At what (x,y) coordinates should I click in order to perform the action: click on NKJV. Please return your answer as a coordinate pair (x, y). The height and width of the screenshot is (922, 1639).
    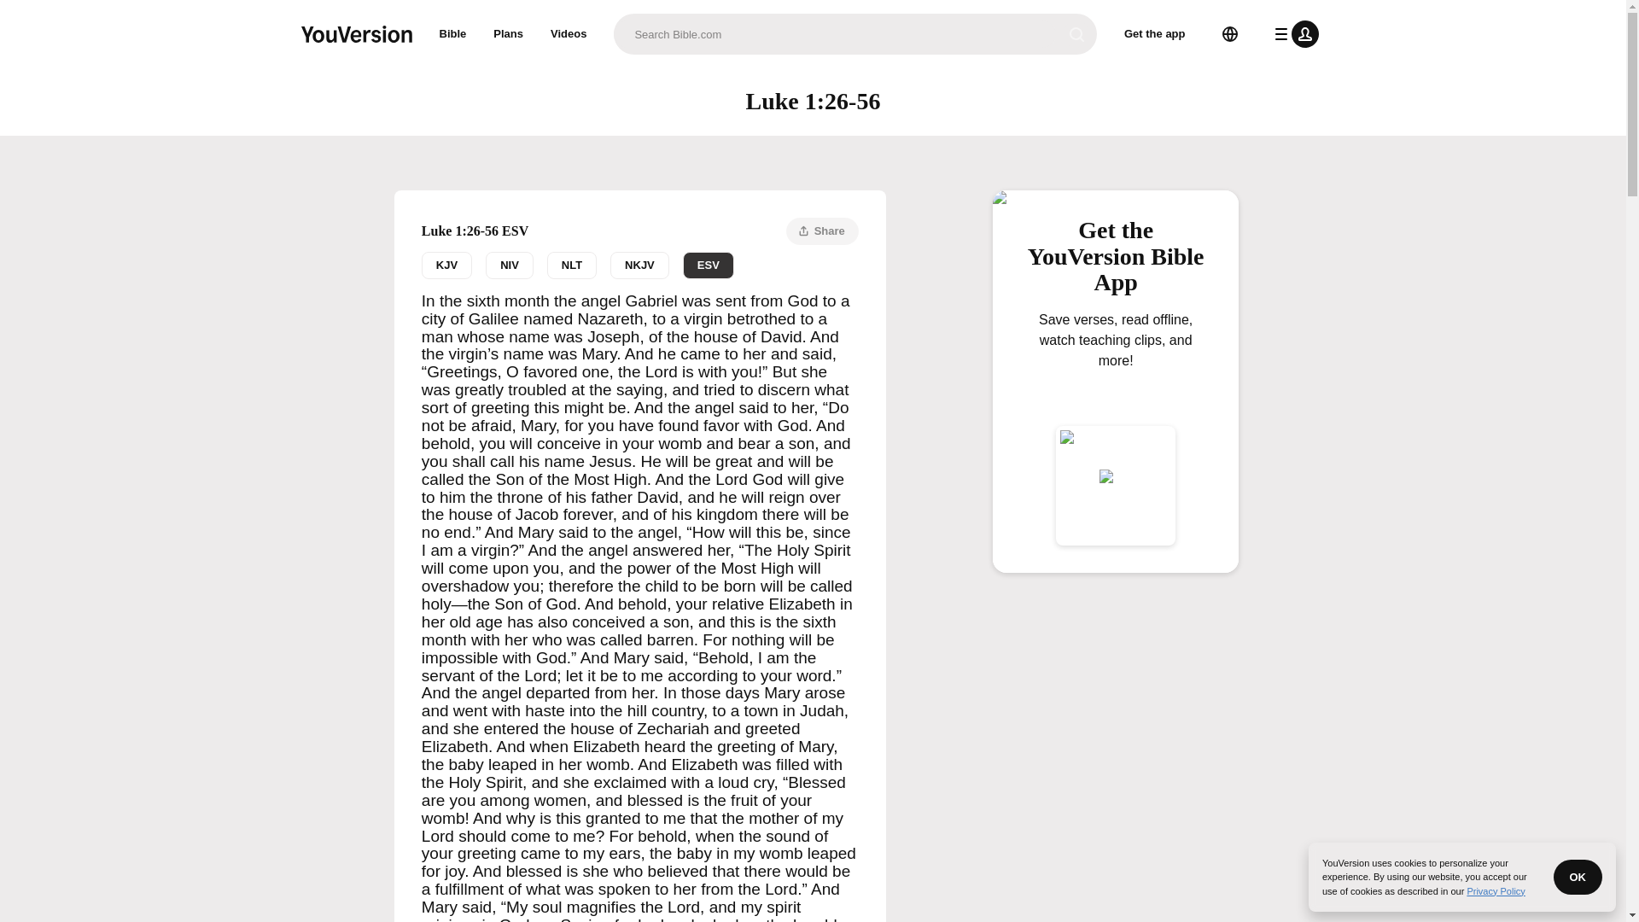
    Looking at the image, I should click on (639, 265).